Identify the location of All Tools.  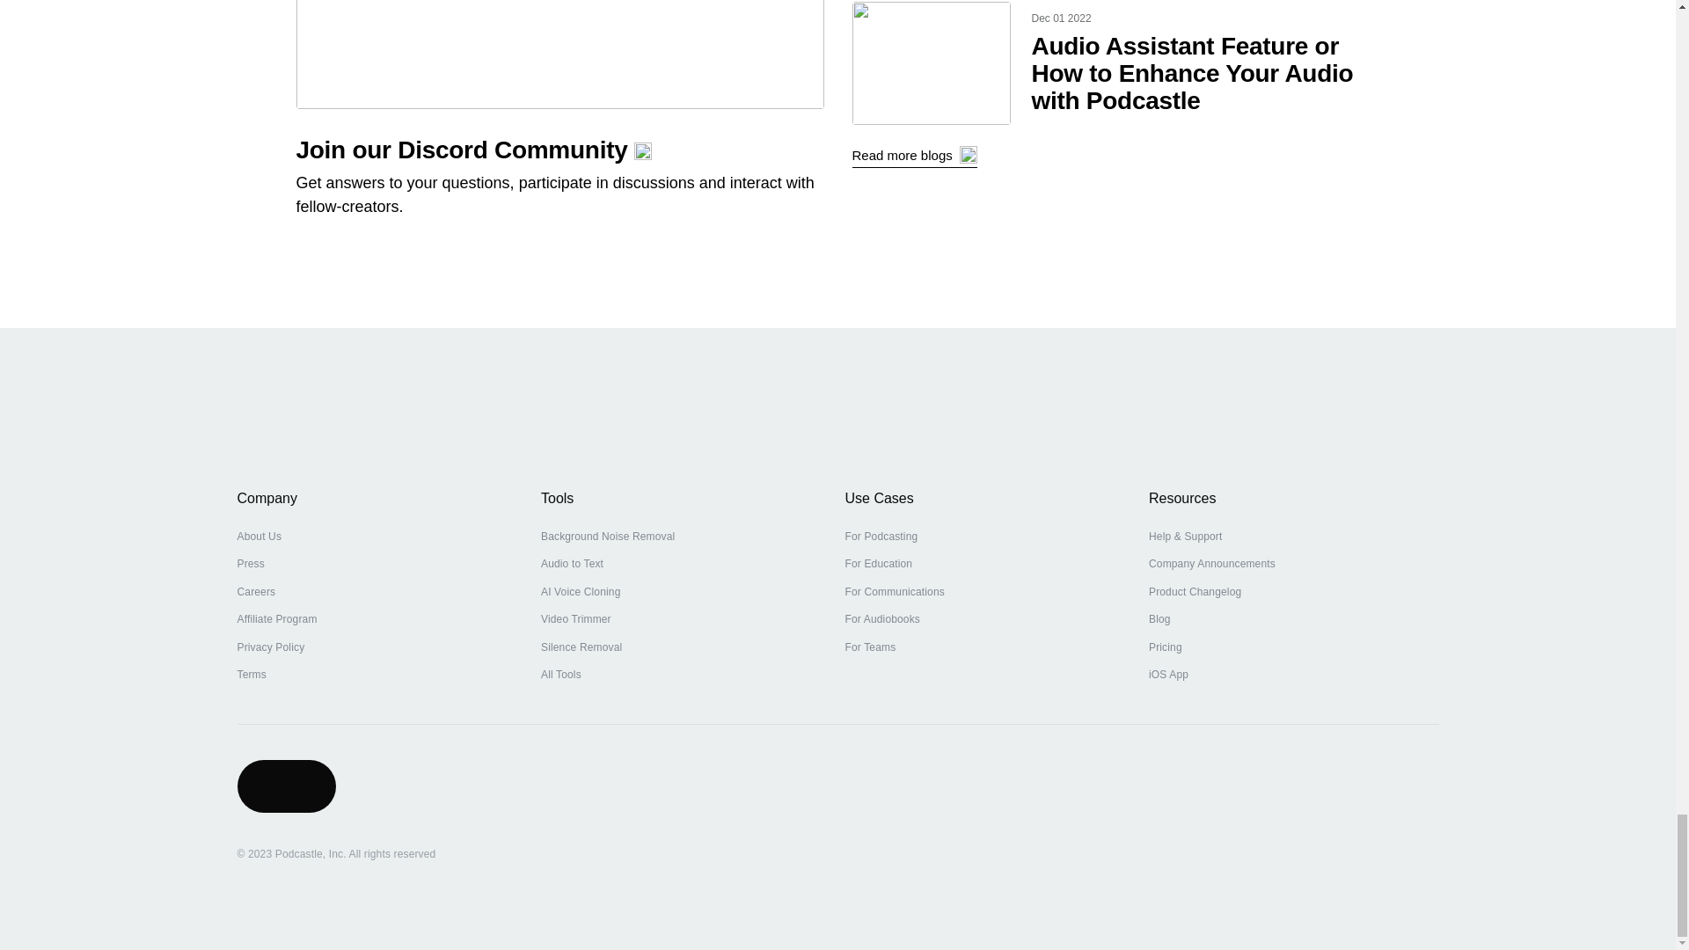
(560, 675).